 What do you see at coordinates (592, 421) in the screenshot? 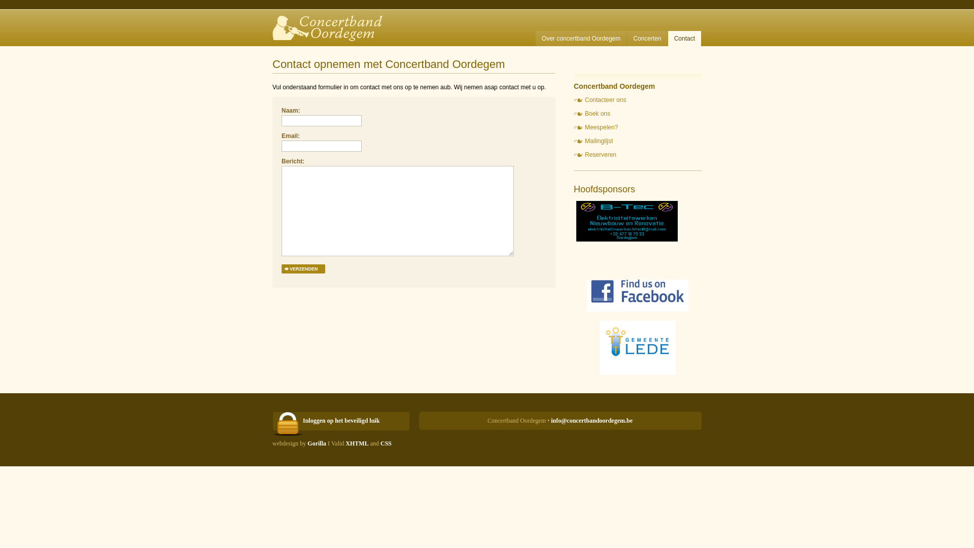
I see `info@concertbandoordegem.be` at bounding box center [592, 421].